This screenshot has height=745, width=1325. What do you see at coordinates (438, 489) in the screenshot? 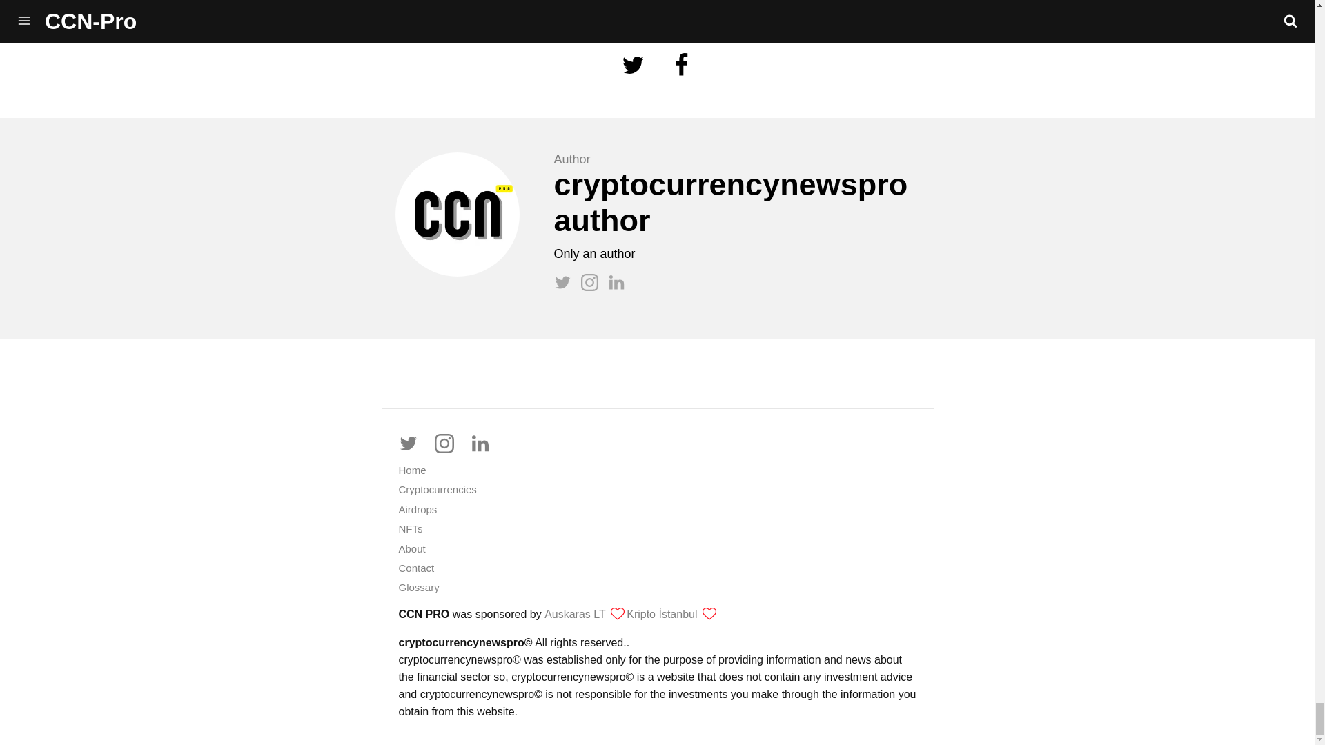
I see `Cryptocurrencies` at bounding box center [438, 489].